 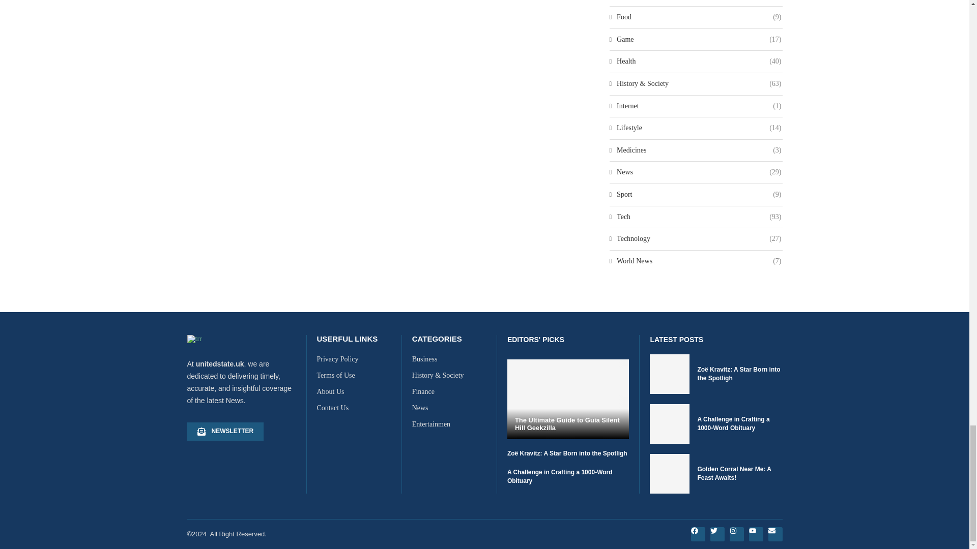 I want to click on The Ultimate Guide to Guia Silent Hill Geekzilla, so click(x=568, y=424).